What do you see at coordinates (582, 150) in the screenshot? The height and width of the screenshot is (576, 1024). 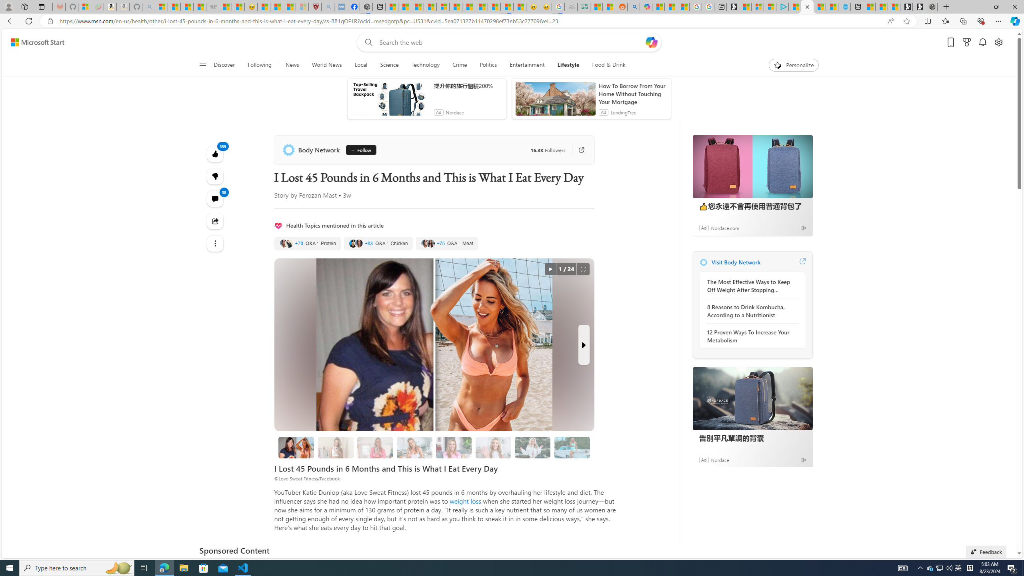 I see `Go to publisher's site` at bounding box center [582, 150].